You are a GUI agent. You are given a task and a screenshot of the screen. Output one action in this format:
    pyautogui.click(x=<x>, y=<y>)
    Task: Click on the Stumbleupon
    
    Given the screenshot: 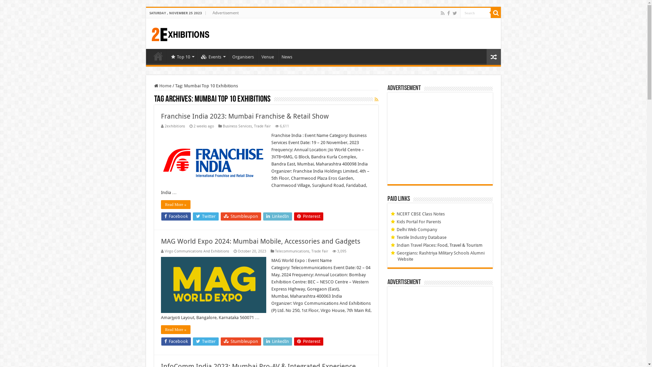 What is the action you would take?
    pyautogui.click(x=241, y=342)
    